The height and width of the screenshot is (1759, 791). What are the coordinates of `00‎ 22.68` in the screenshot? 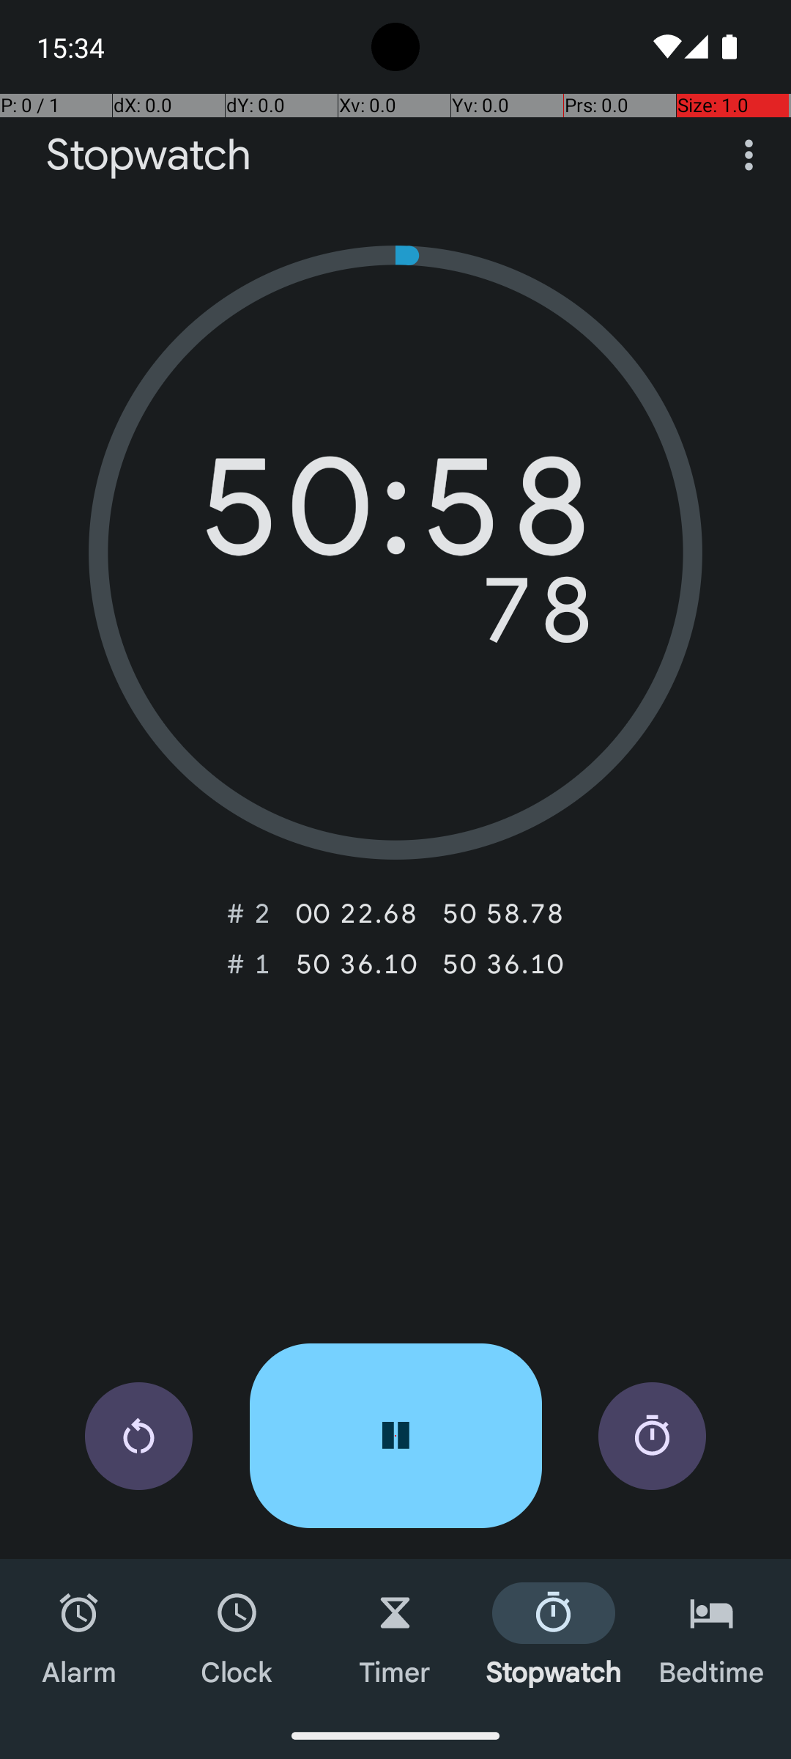 It's located at (356, 913).